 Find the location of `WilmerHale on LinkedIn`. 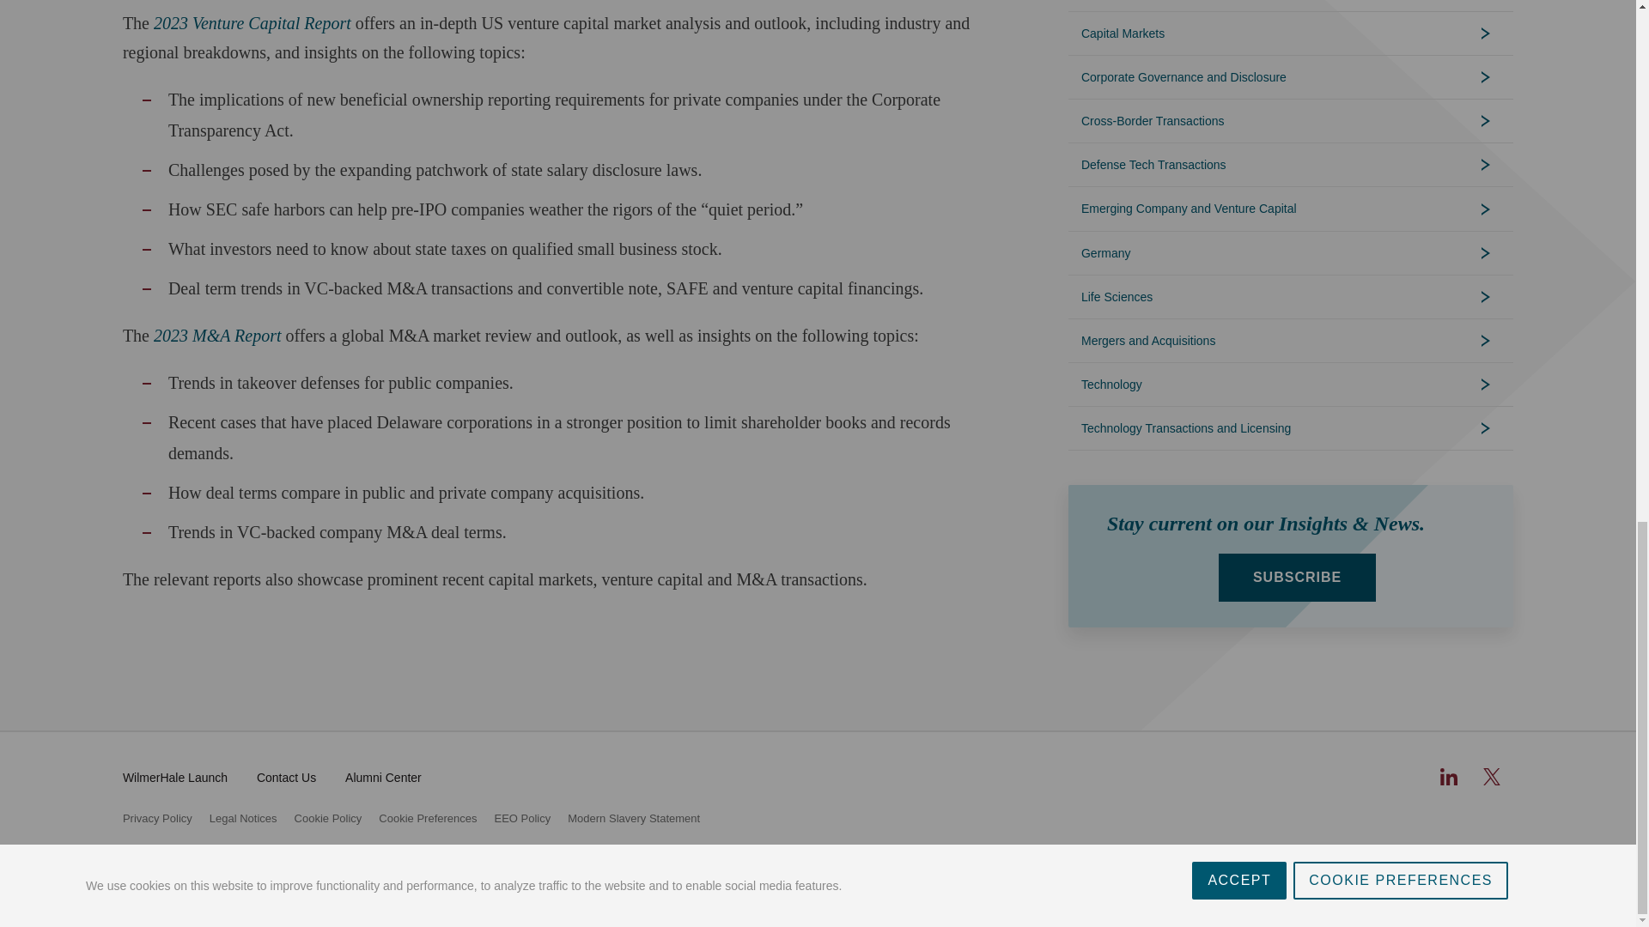

WilmerHale on LinkedIn is located at coordinates (1448, 776).